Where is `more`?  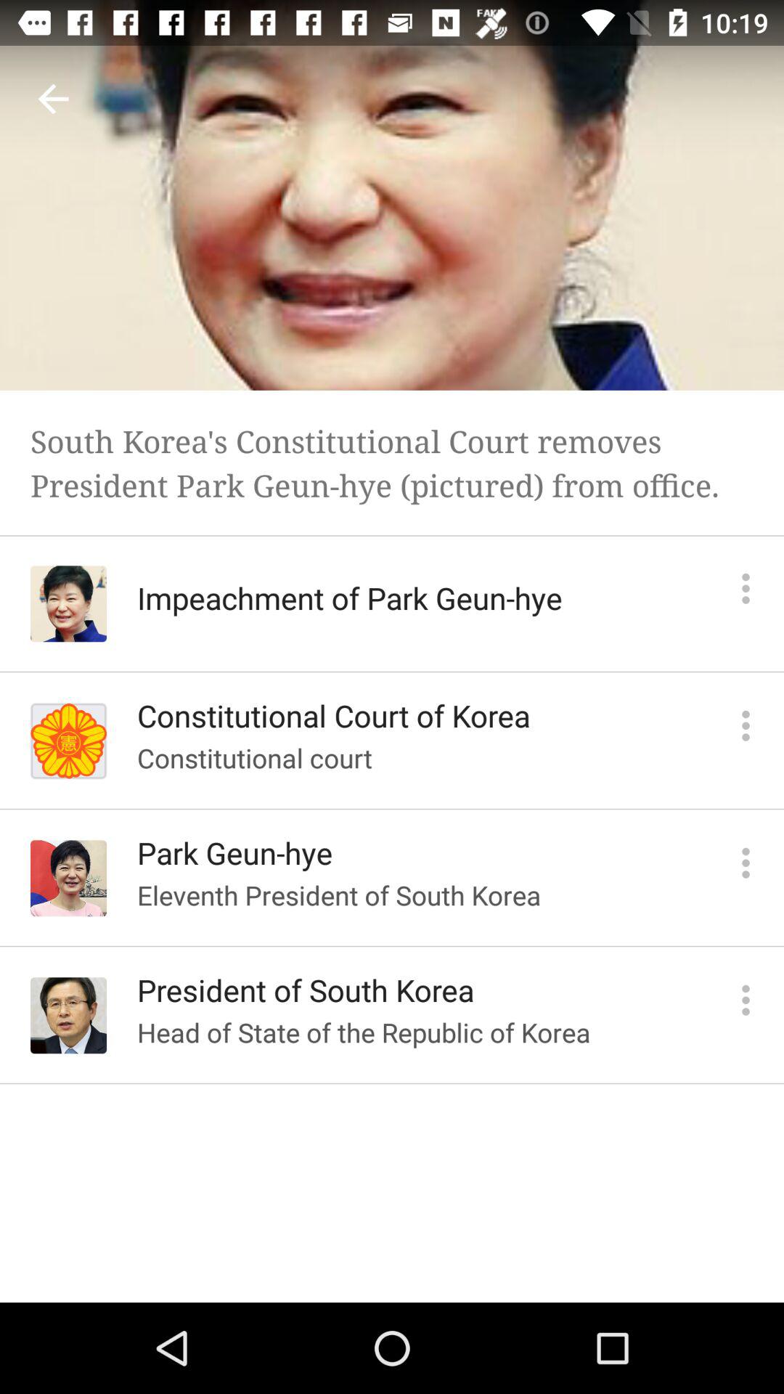
more is located at coordinates (746, 588).